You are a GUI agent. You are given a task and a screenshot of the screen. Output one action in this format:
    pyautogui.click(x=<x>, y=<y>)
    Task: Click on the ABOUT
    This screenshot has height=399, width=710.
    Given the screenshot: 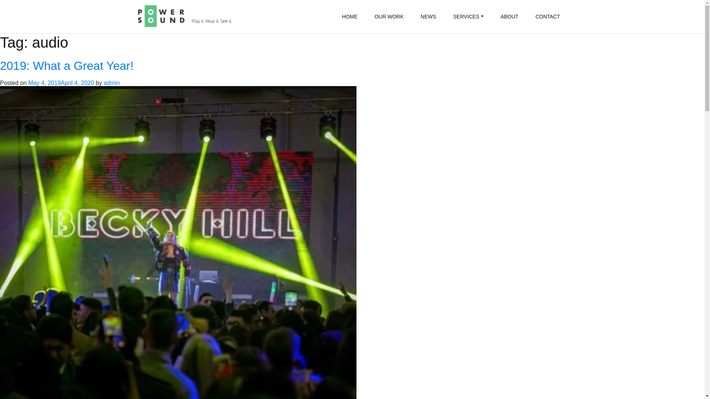 What is the action you would take?
    pyautogui.click(x=509, y=17)
    